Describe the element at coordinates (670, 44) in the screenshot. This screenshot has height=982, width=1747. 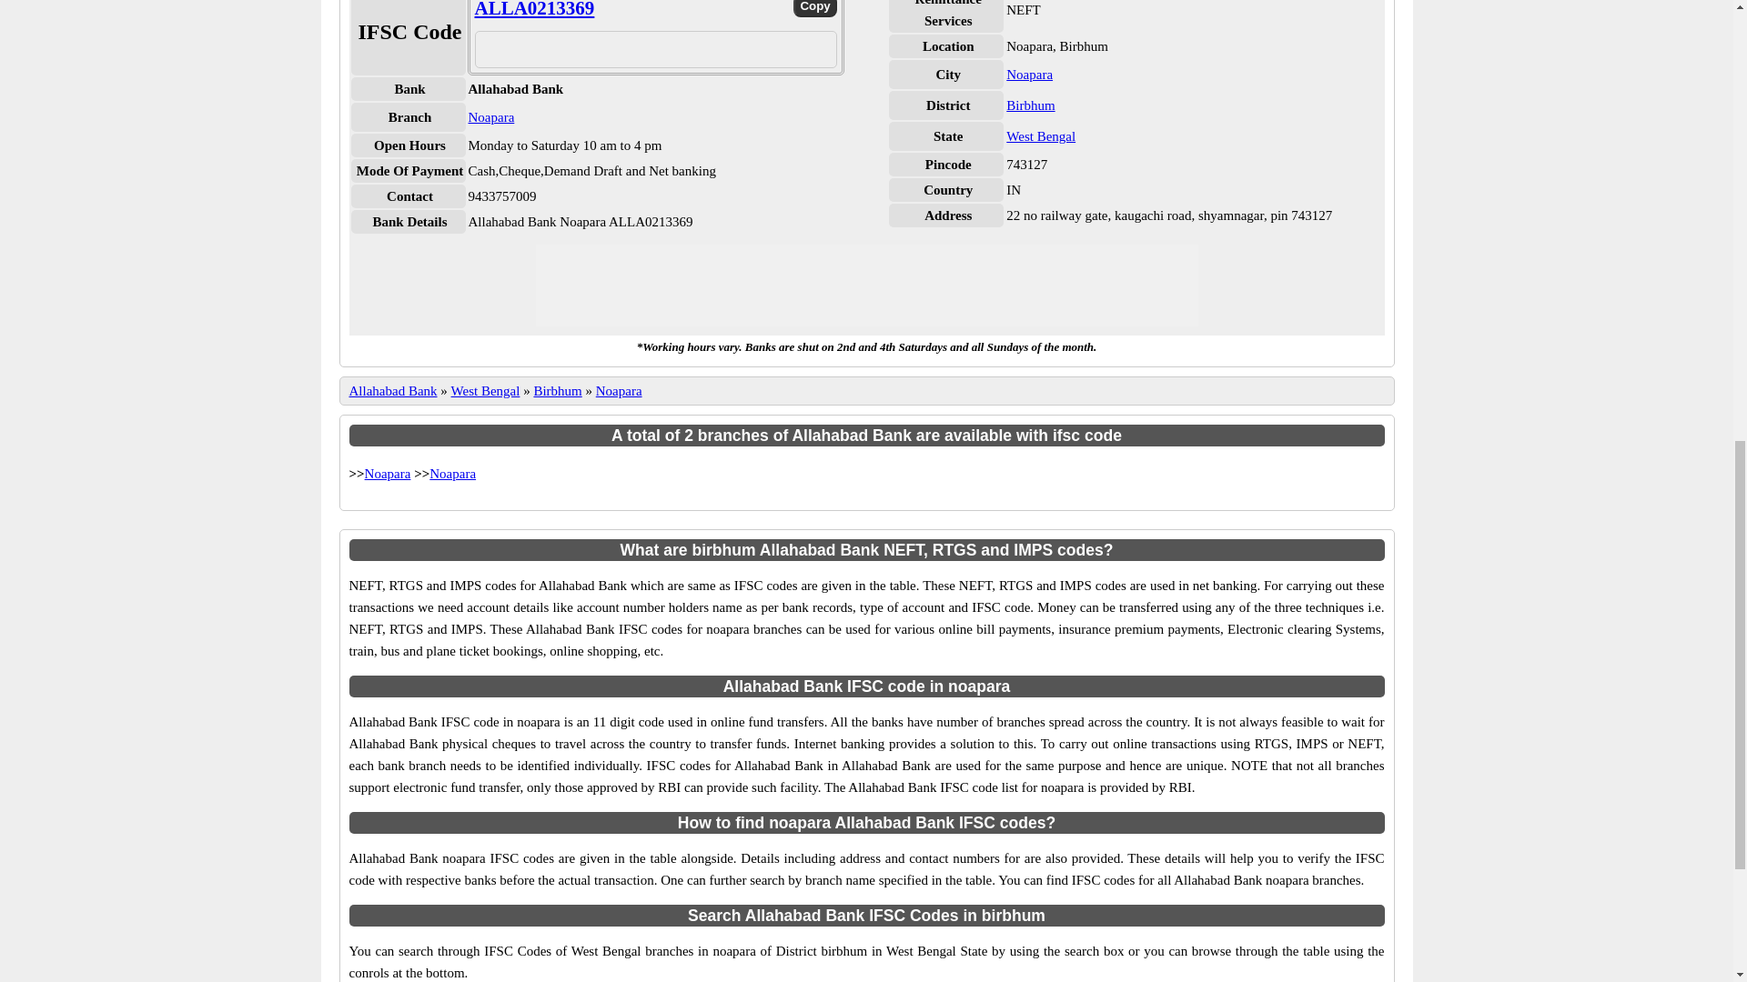
I see `Twitter` at that location.